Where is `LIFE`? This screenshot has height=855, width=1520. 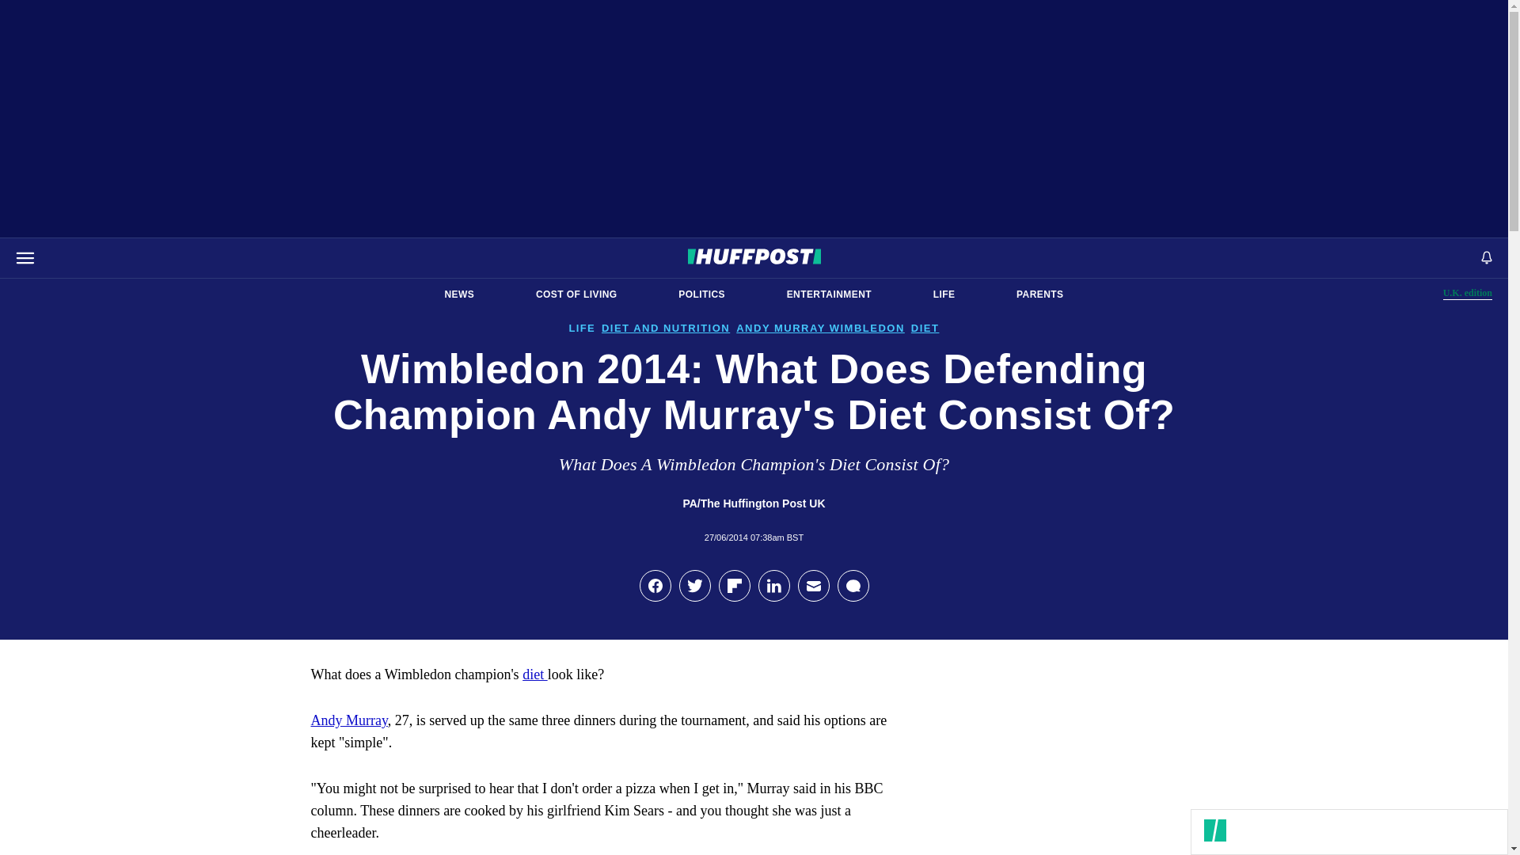 LIFE is located at coordinates (944, 294).